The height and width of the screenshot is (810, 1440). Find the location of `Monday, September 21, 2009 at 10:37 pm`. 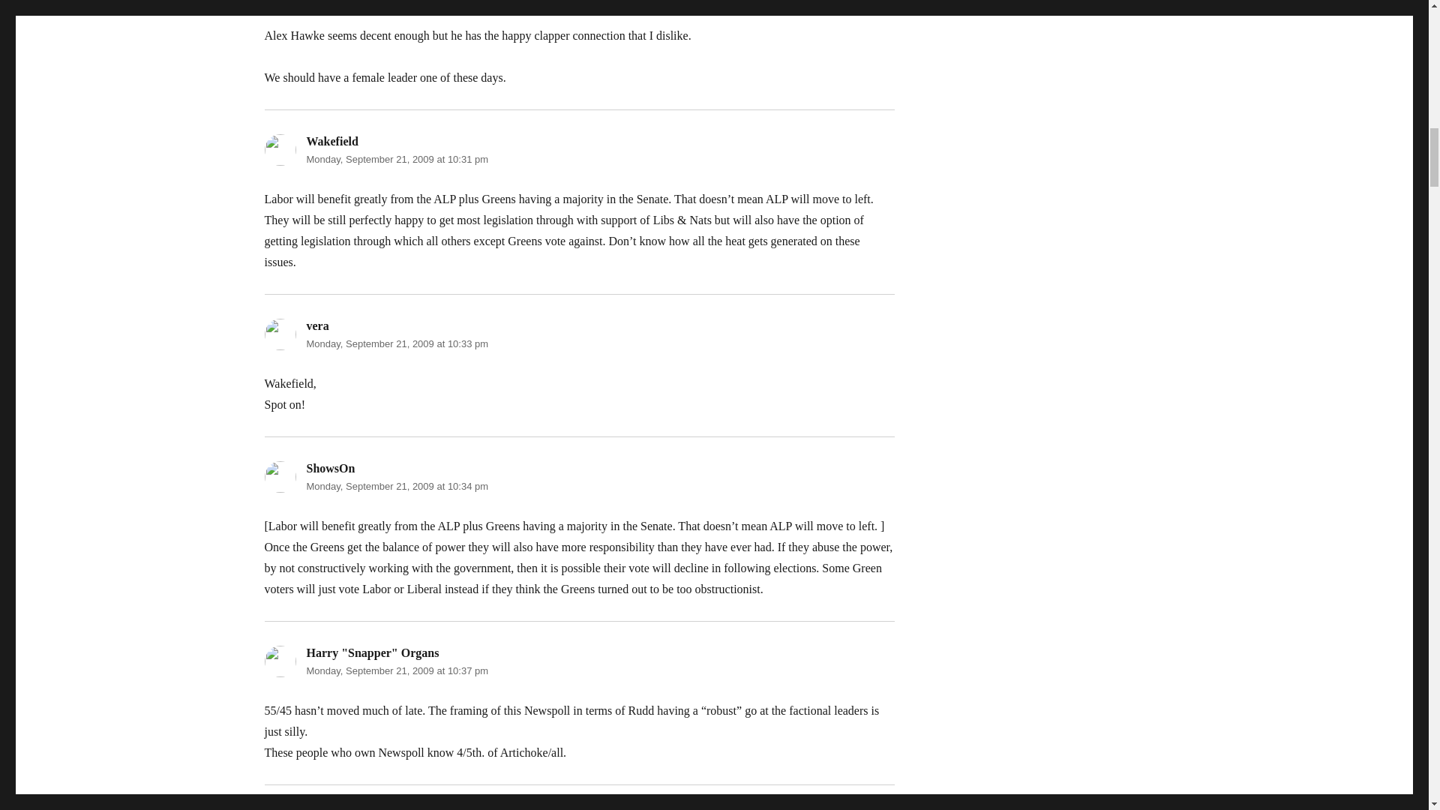

Monday, September 21, 2009 at 10:37 pm is located at coordinates (396, 670).